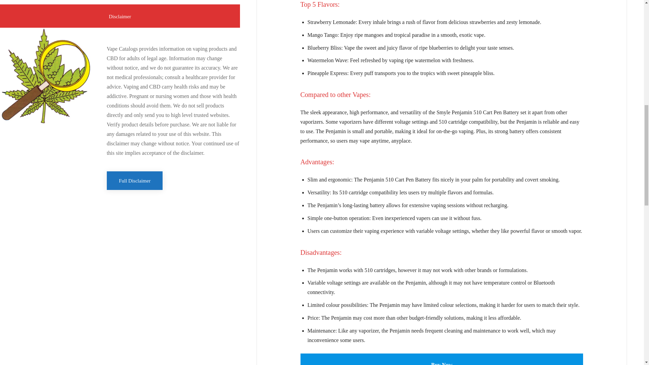 The width and height of the screenshot is (649, 365). Describe the element at coordinates (120, 16) in the screenshot. I see `Disclaimer` at that location.